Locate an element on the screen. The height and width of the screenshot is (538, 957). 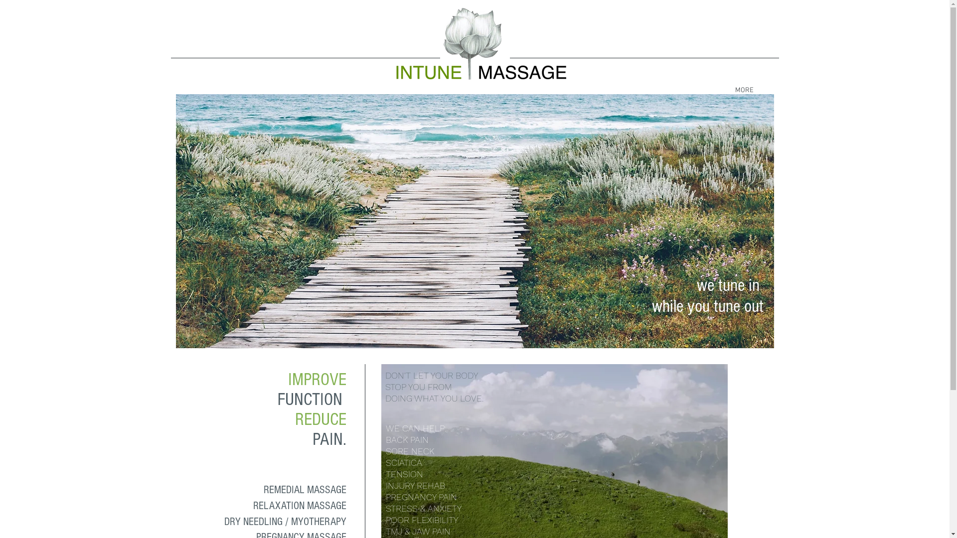
while you  is located at coordinates (683, 306).